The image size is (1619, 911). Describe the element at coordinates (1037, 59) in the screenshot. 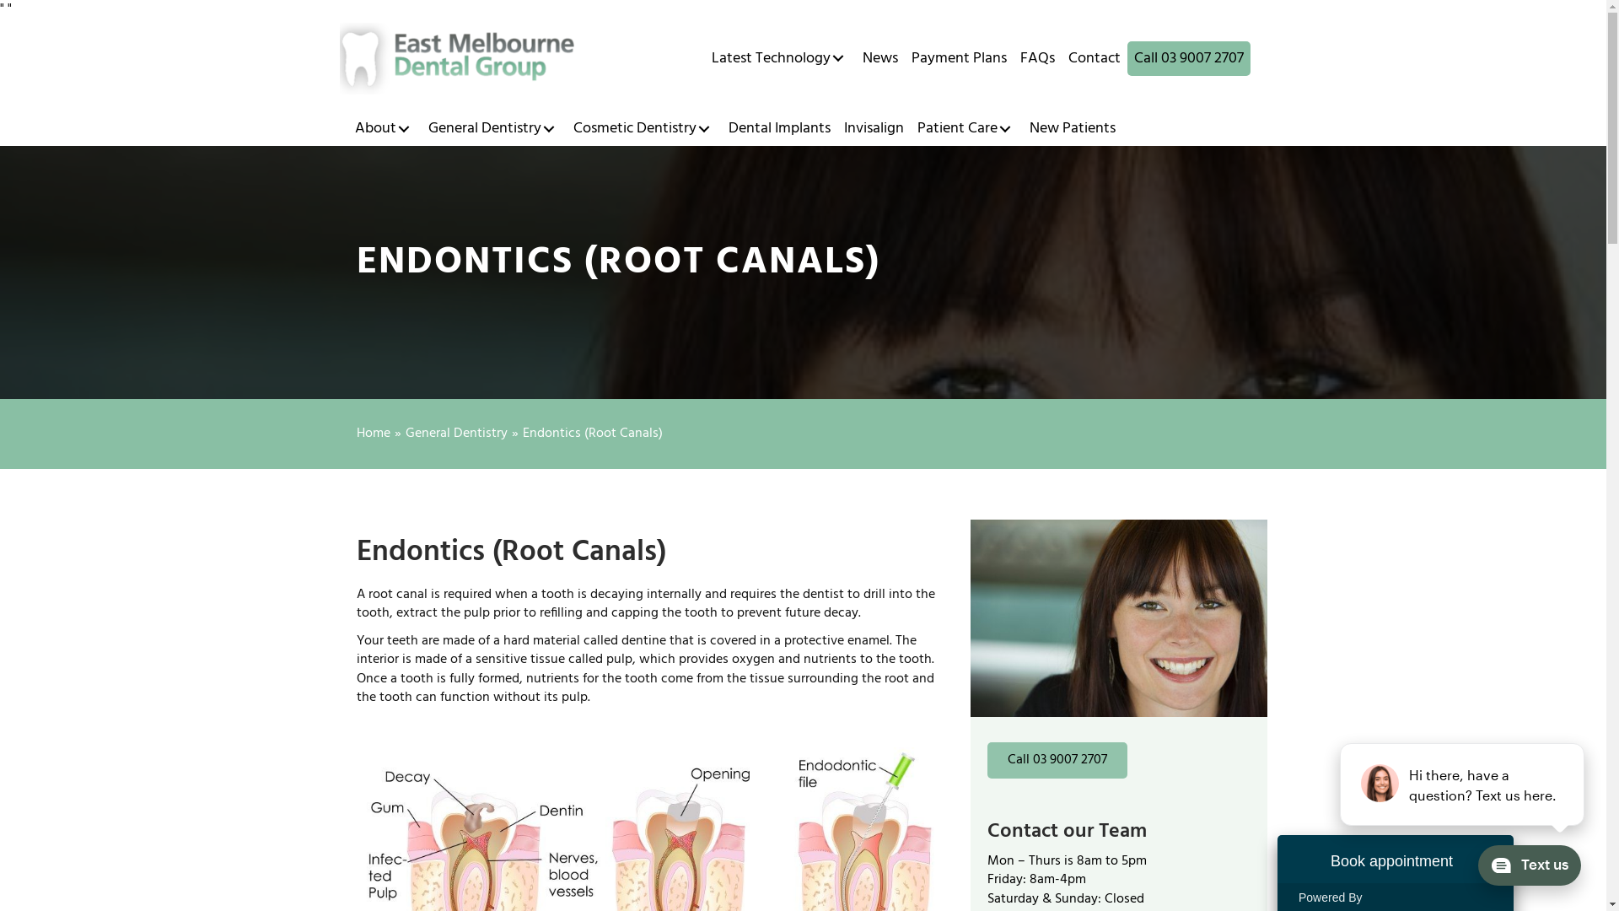

I see `FAQs` at that location.